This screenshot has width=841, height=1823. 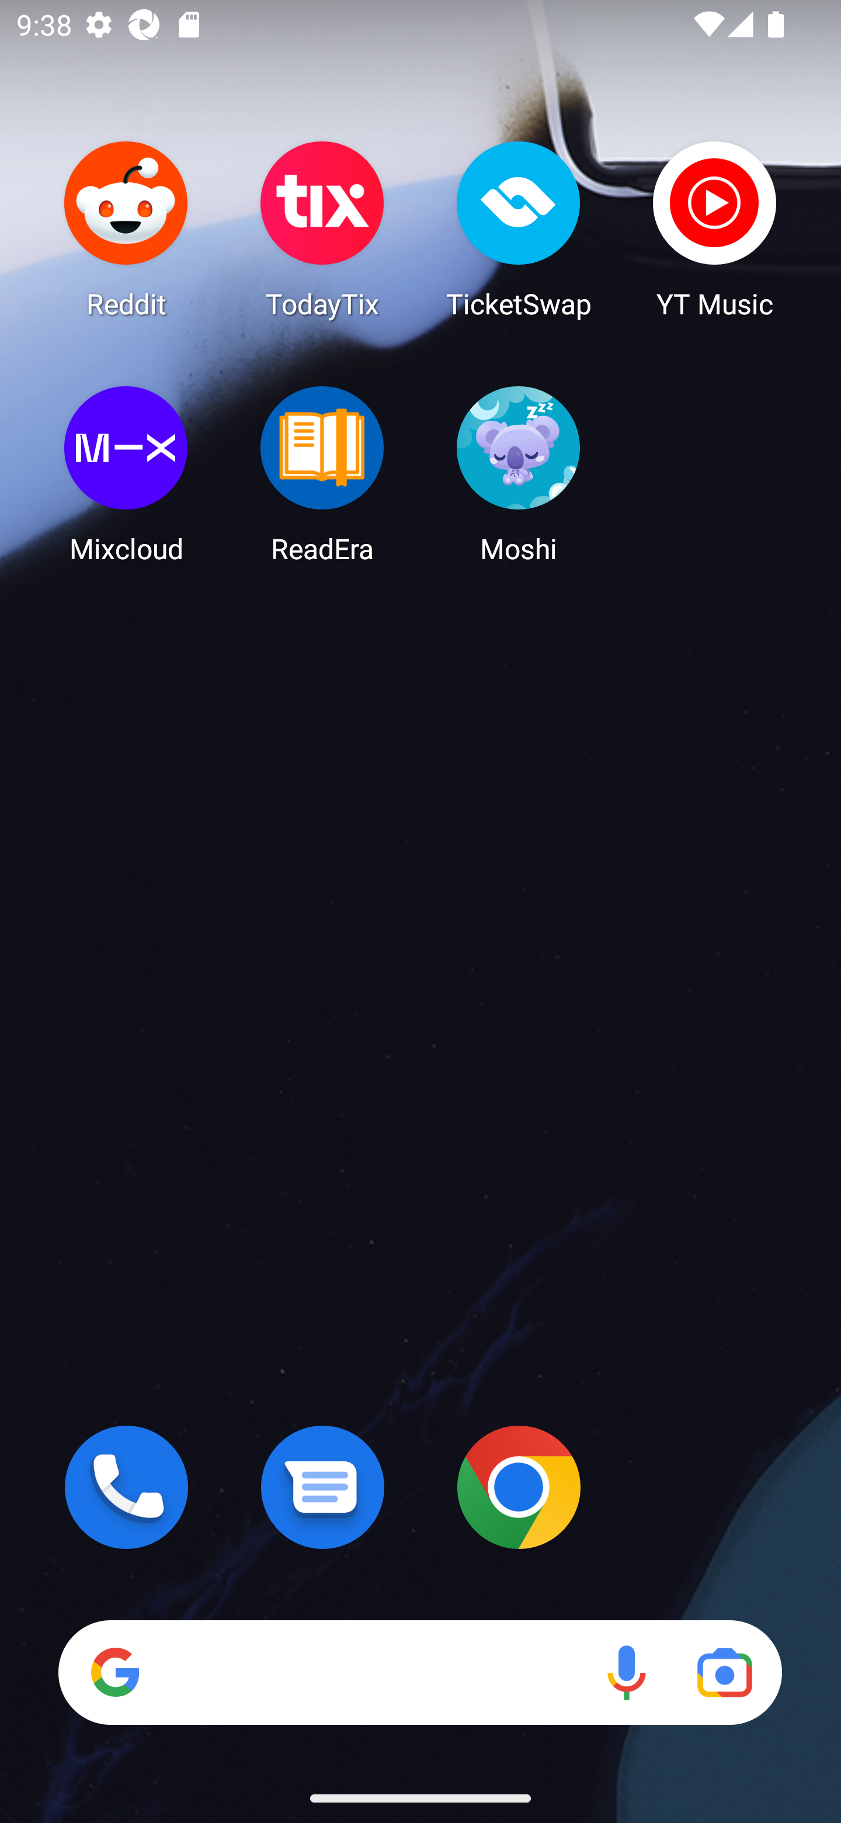 What do you see at coordinates (322, 474) in the screenshot?
I see `ReadEra` at bounding box center [322, 474].